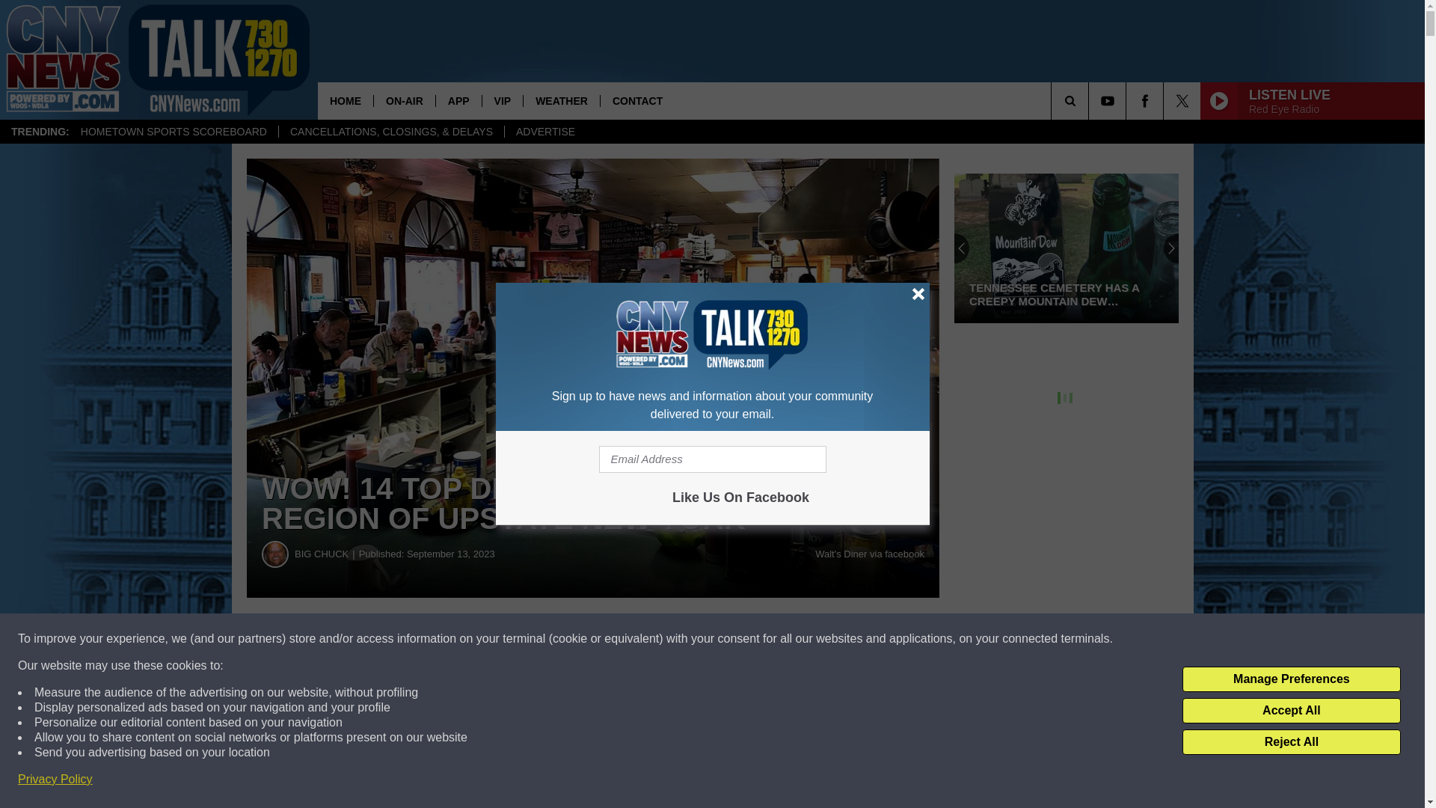 The height and width of the screenshot is (808, 1436). I want to click on Privacy Policy, so click(55, 780).